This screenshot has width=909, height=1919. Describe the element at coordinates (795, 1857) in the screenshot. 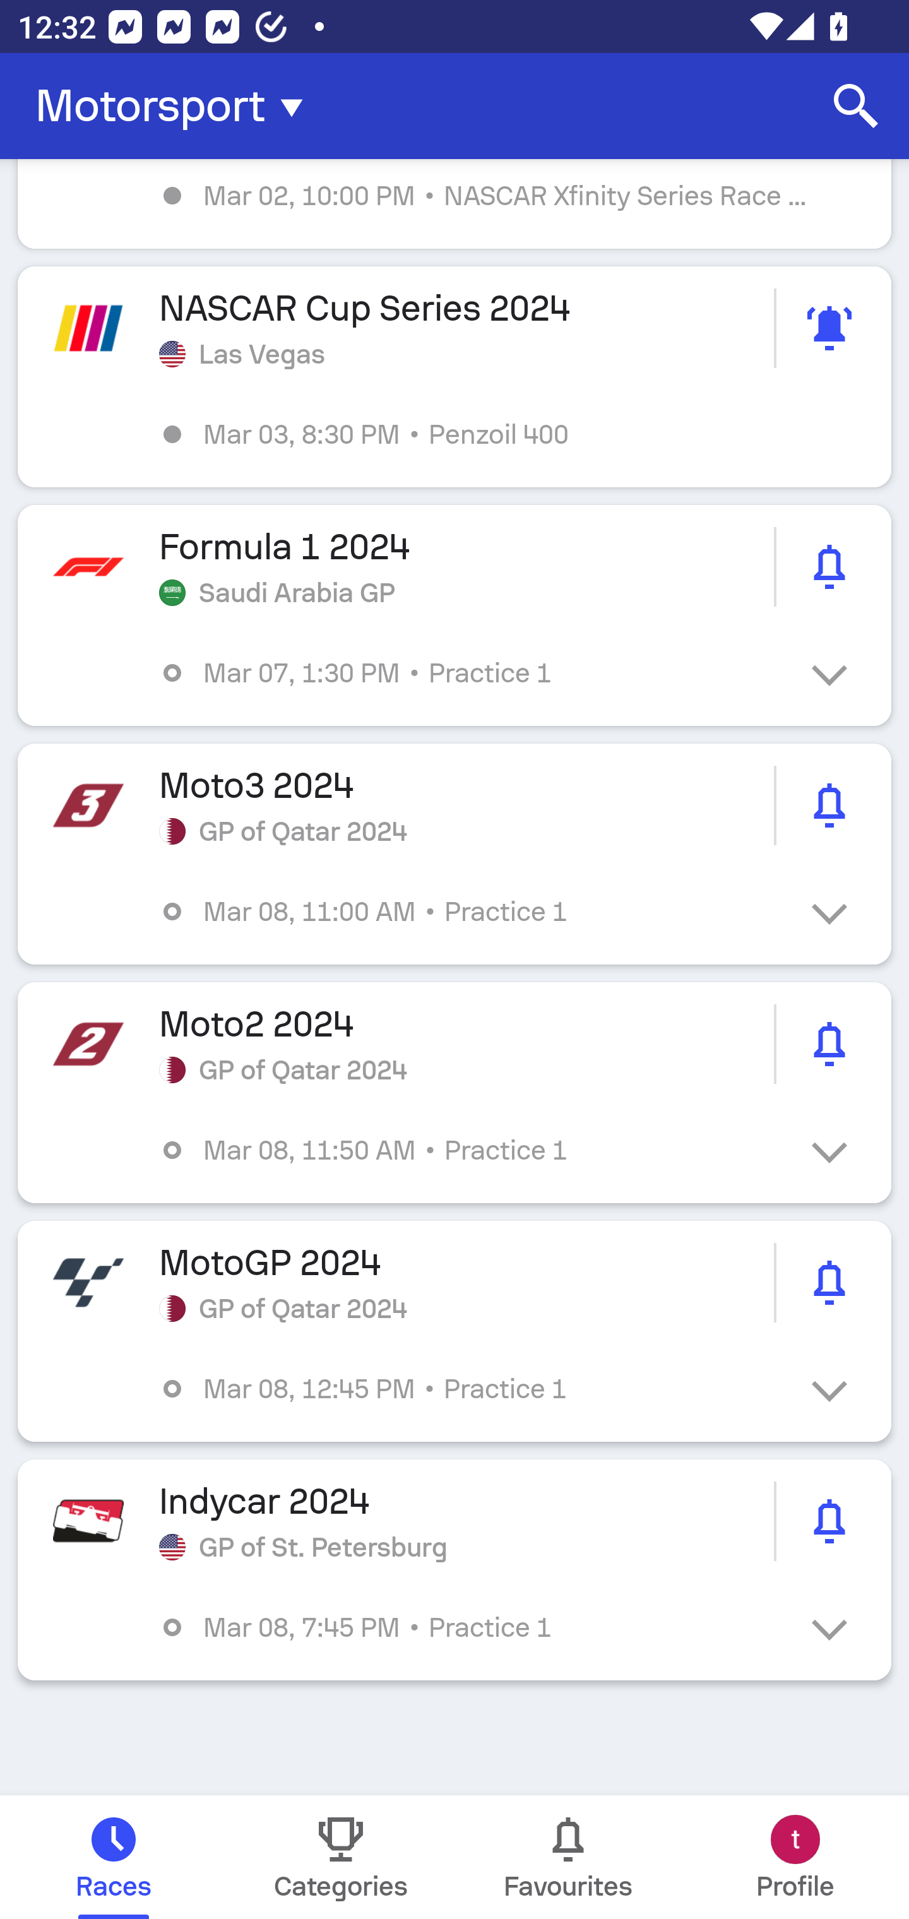

I see `Profile` at that location.